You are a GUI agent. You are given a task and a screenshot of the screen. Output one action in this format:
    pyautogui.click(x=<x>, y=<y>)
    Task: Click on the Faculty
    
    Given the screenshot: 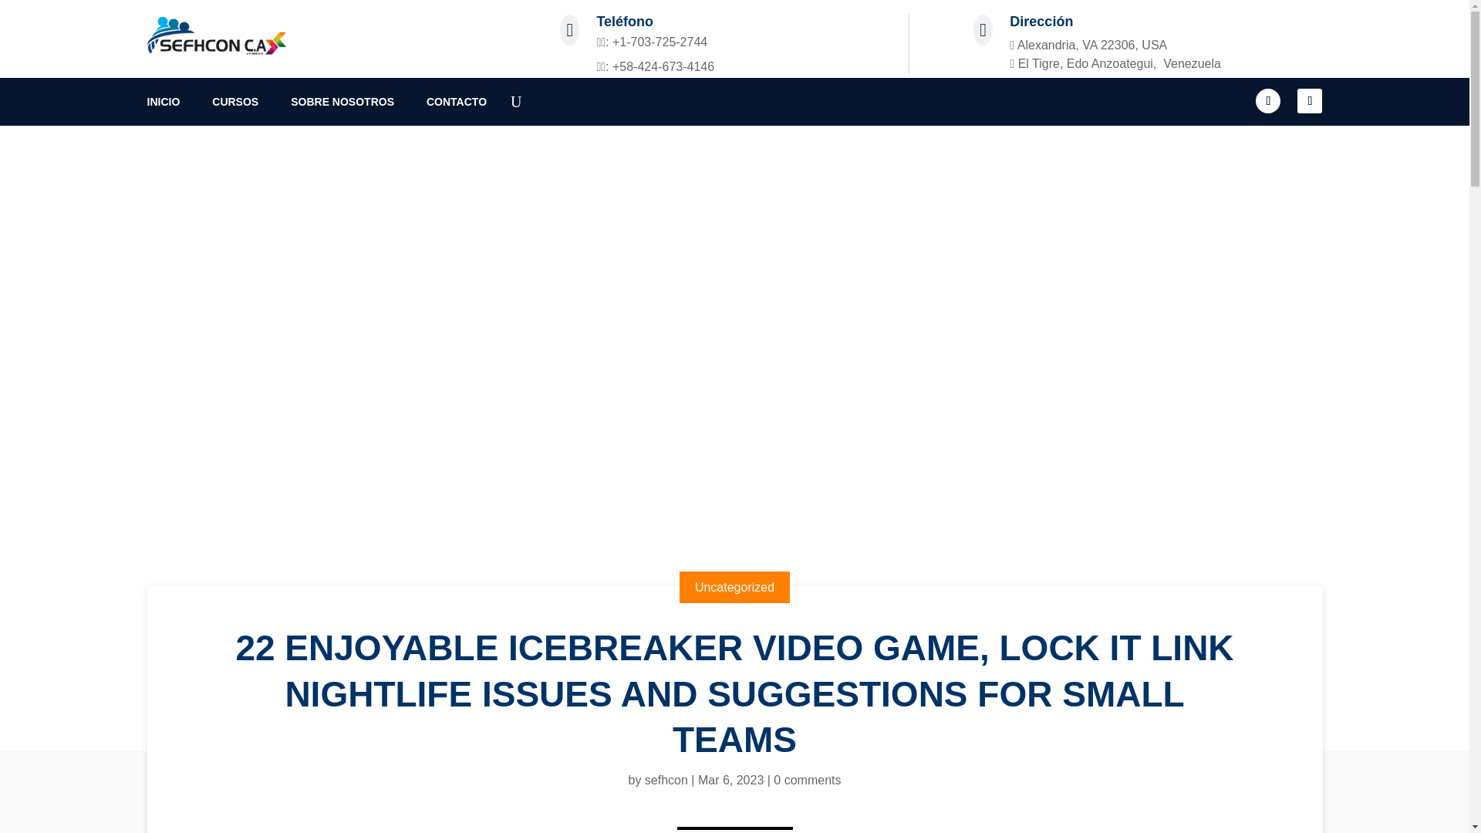 What is the action you would take?
    pyautogui.click(x=784, y=644)
    